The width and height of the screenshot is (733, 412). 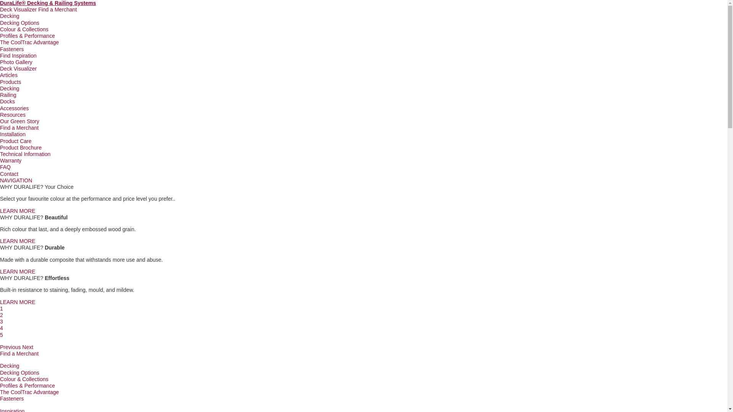 What do you see at coordinates (2, 315) in the screenshot?
I see `2` at bounding box center [2, 315].